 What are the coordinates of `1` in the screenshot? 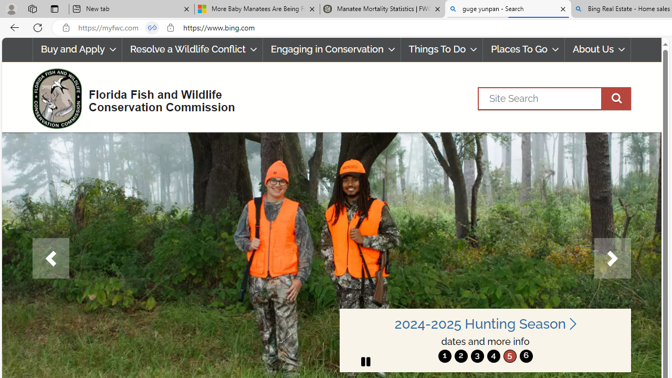 It's located at (445, 356).